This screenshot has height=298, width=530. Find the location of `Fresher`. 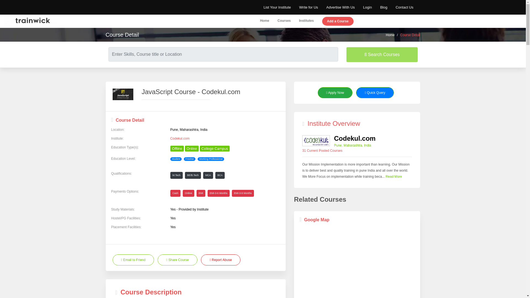

Fresher is located at coordinates (190, 159).